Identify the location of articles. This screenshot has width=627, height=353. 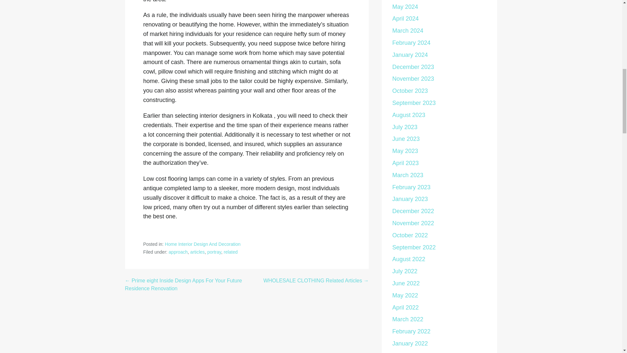
(197, 252).